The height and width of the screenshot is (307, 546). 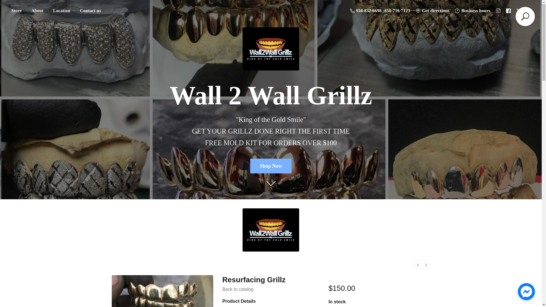 I want to click on Business hours, so click(x=472, y=11).